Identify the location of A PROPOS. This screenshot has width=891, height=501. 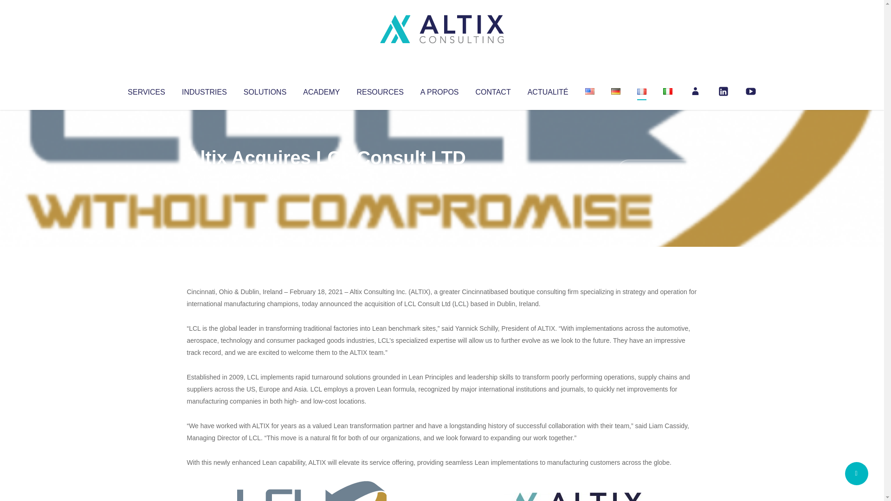
(439, 90).